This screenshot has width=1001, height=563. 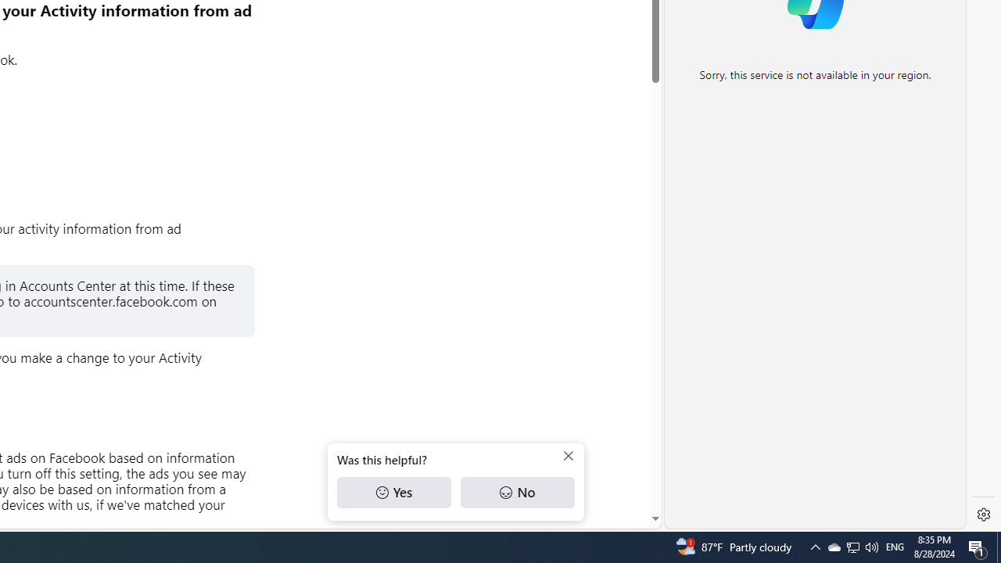 I want to click on No, so click(x=517, y=493).